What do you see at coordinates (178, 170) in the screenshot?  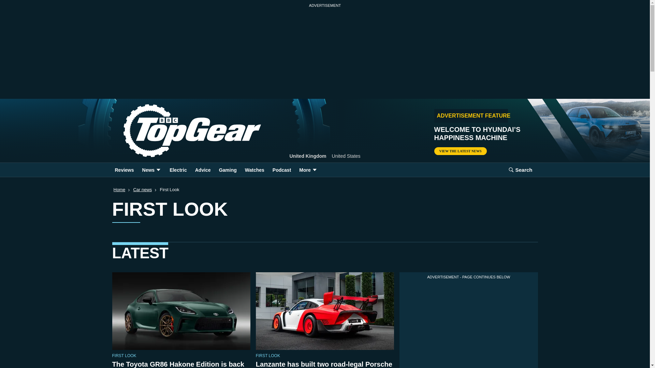 I see `Electric` at bounding box center [178, 170].